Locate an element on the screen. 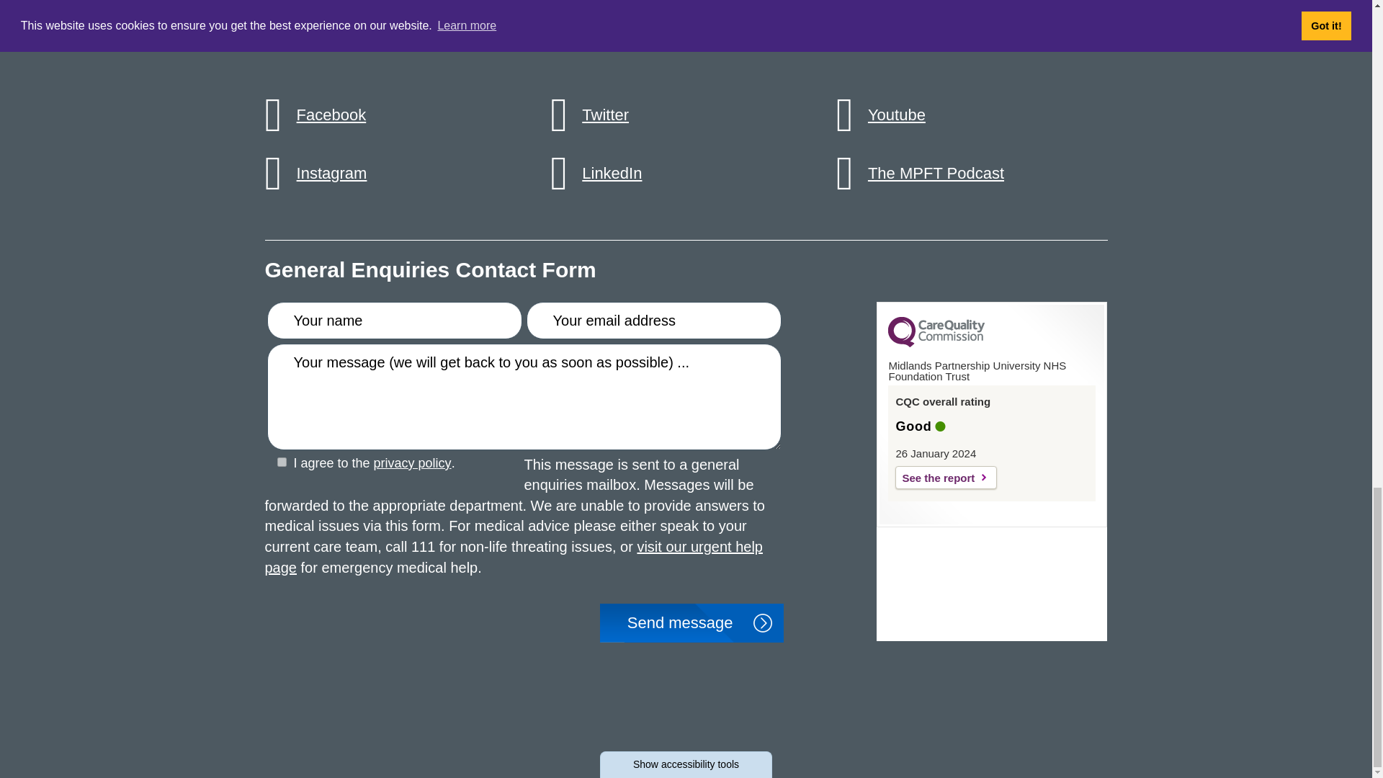 The height and width of the screenshot is (778, 1383). privacy policy is located at coordinates (281, 462).